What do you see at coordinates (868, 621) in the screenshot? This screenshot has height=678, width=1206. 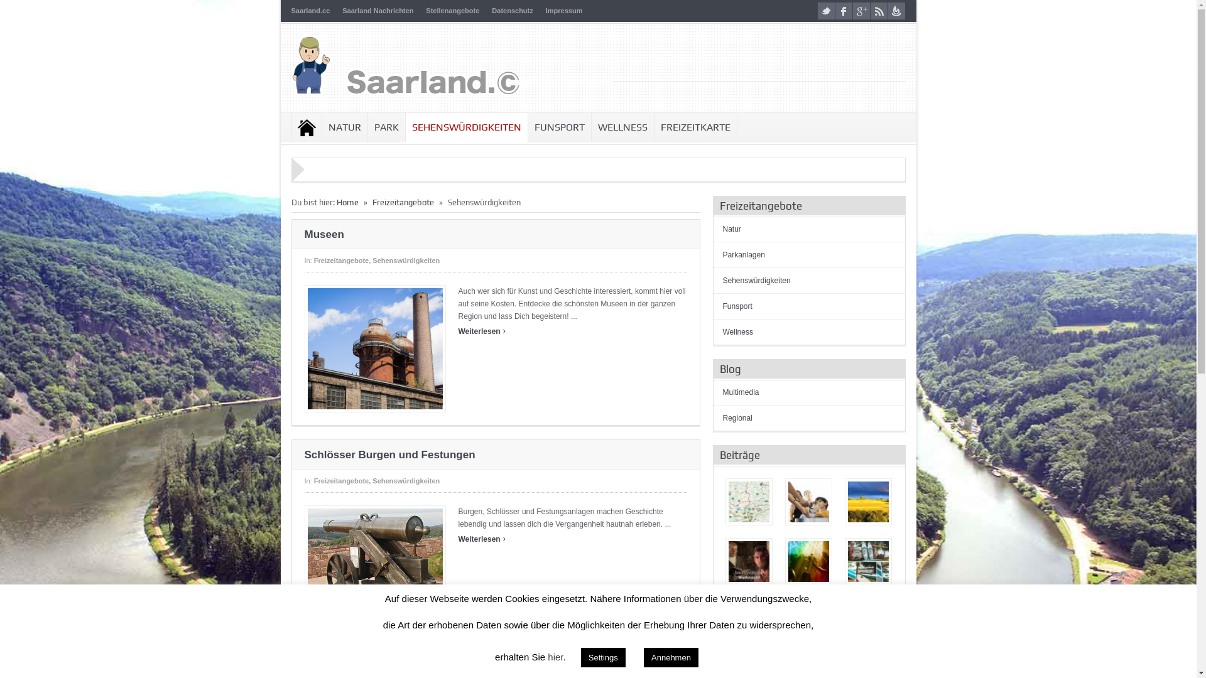 I see `Saarland Pfalz Rallye 2015` at bounding box center [868, 621].